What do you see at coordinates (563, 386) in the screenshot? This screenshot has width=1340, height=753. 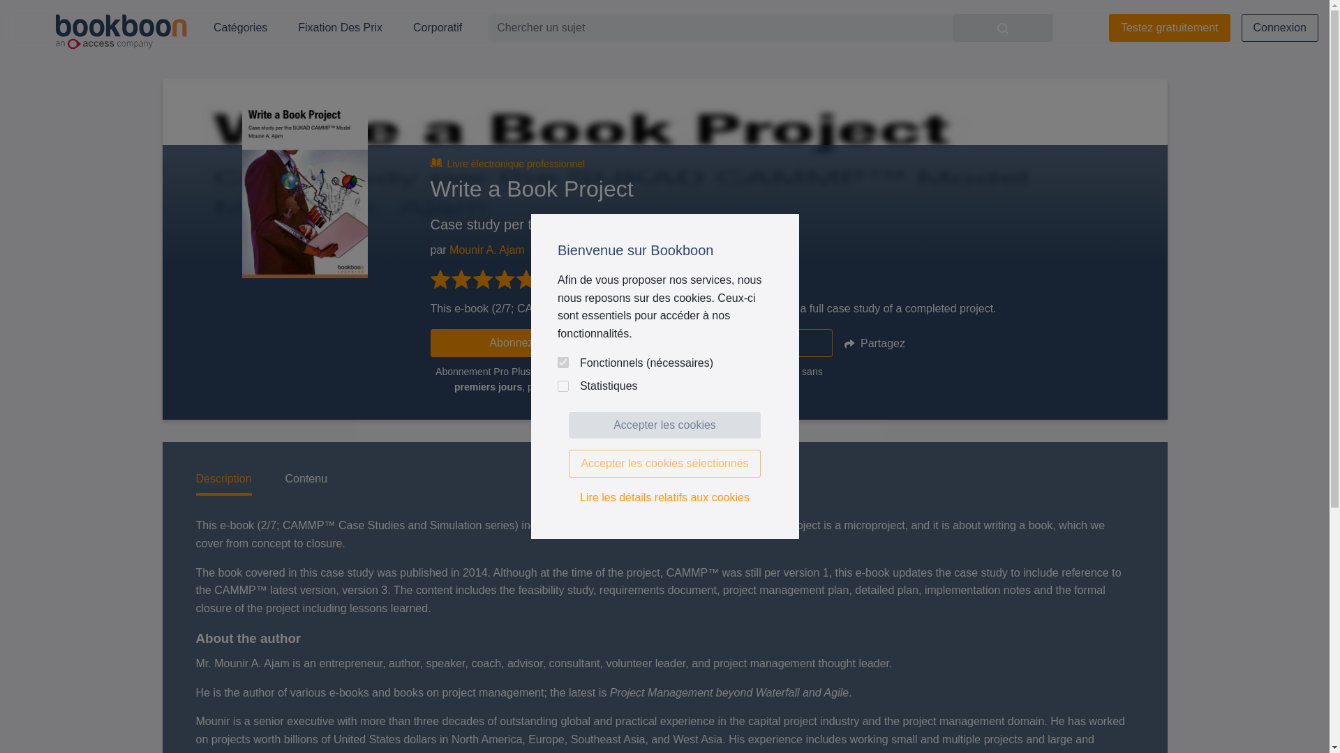 I see `STATISTICAL` at bounding box center [563, 386].